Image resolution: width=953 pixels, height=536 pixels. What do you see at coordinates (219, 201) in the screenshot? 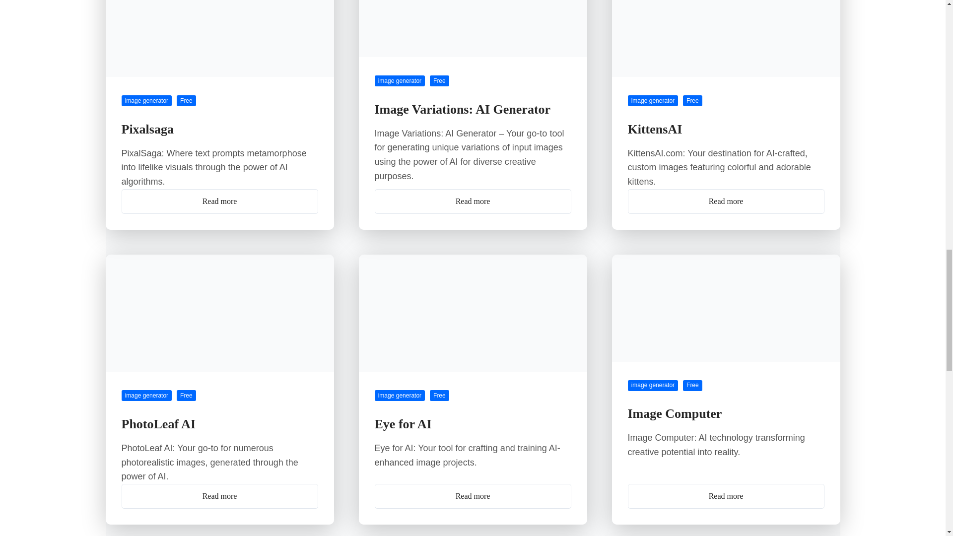
I see `Read more` at bounding box center [219, 201].